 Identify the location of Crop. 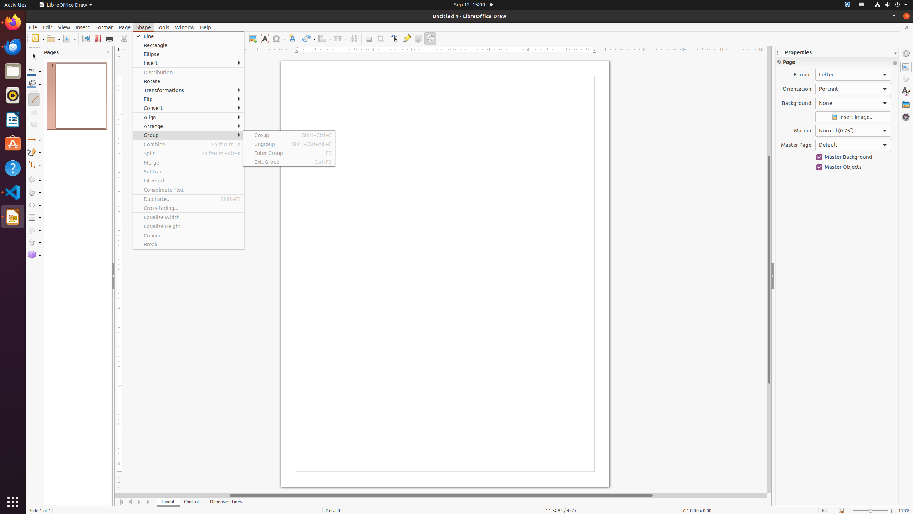
(380, 39).